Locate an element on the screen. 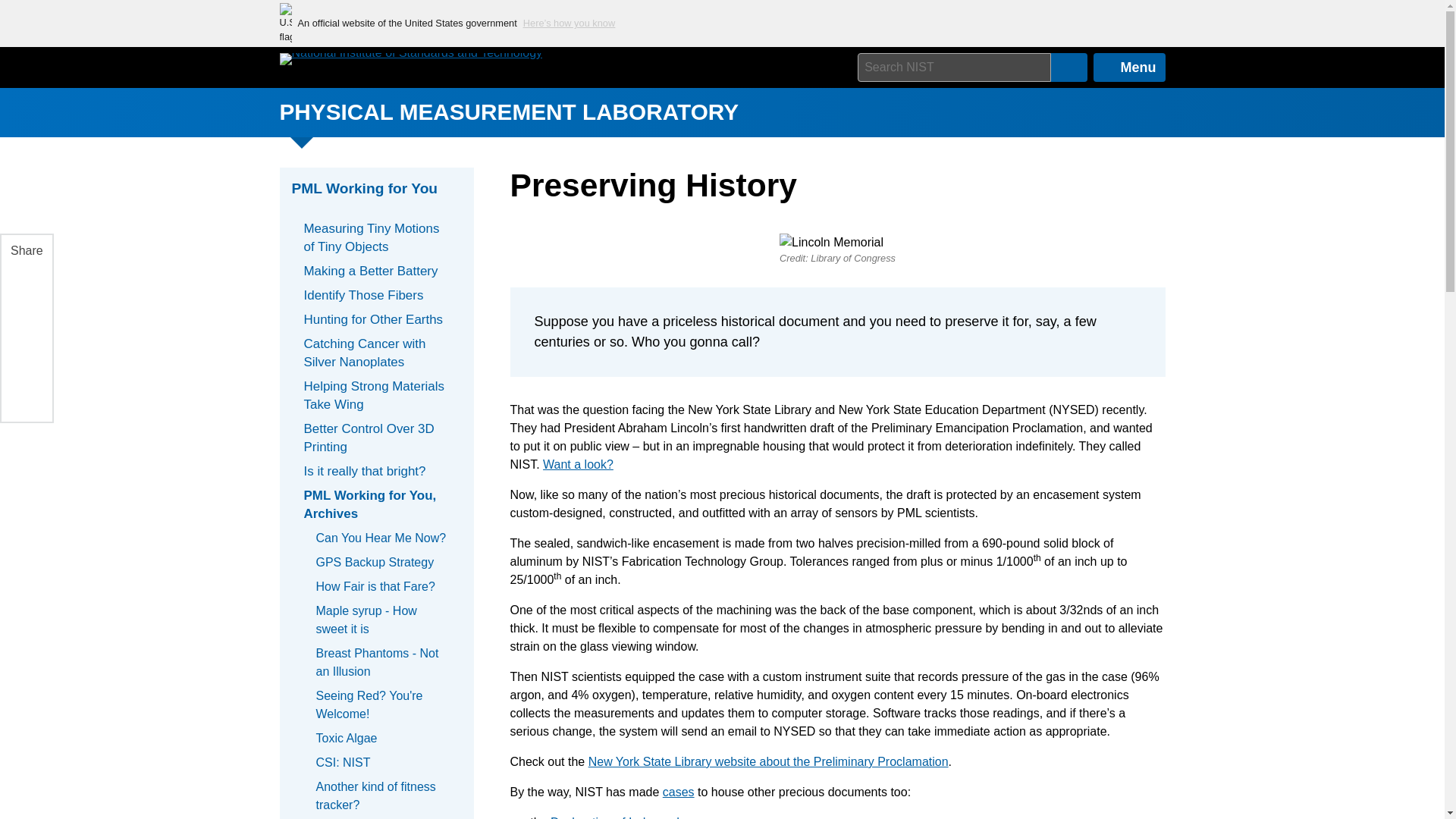 This screenshot has height=819, width=1456. Linkedin is located at coordinates (25, 320).